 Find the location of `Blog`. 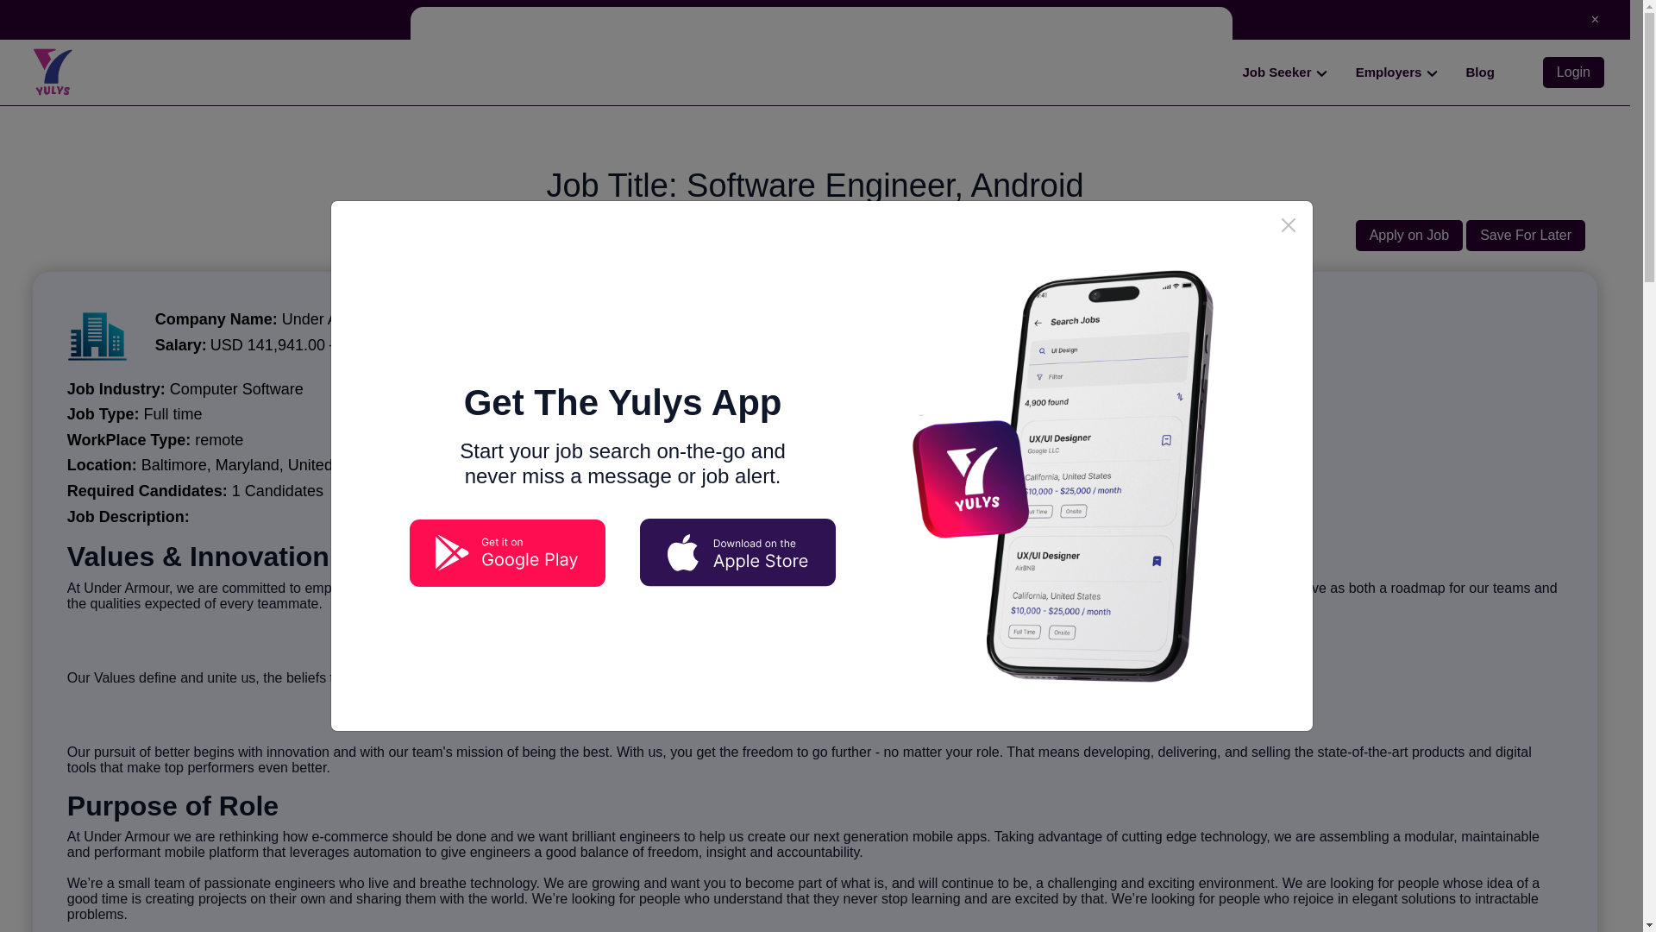

Blog is located at coordinates (1480, 72).